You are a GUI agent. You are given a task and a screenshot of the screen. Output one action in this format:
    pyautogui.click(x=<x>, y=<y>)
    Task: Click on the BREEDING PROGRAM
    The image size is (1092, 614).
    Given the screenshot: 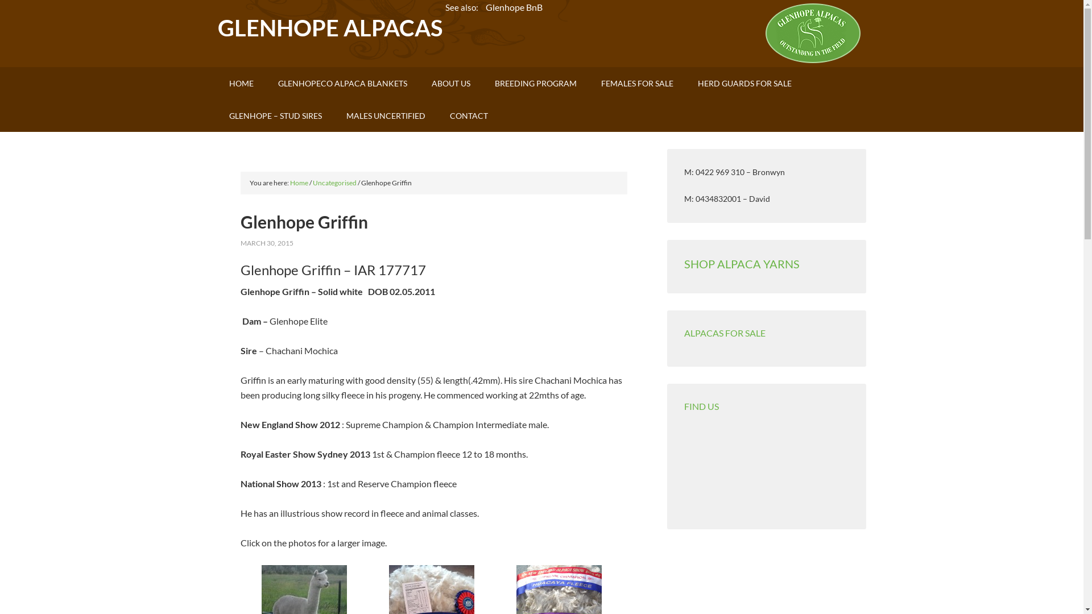 What is the action you would take?
    pyautogui.click(x=536, y=83)
    